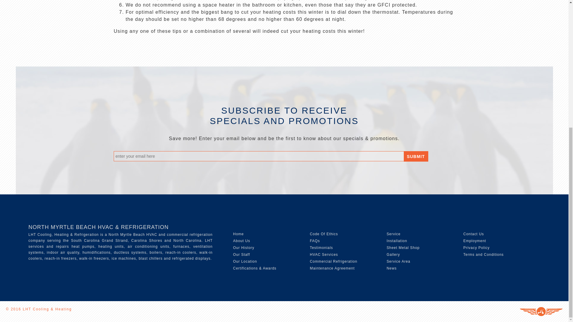 Image resolution: width=573 pixels, height=322 pixels. I want to click on About Us, so click(241, 241).